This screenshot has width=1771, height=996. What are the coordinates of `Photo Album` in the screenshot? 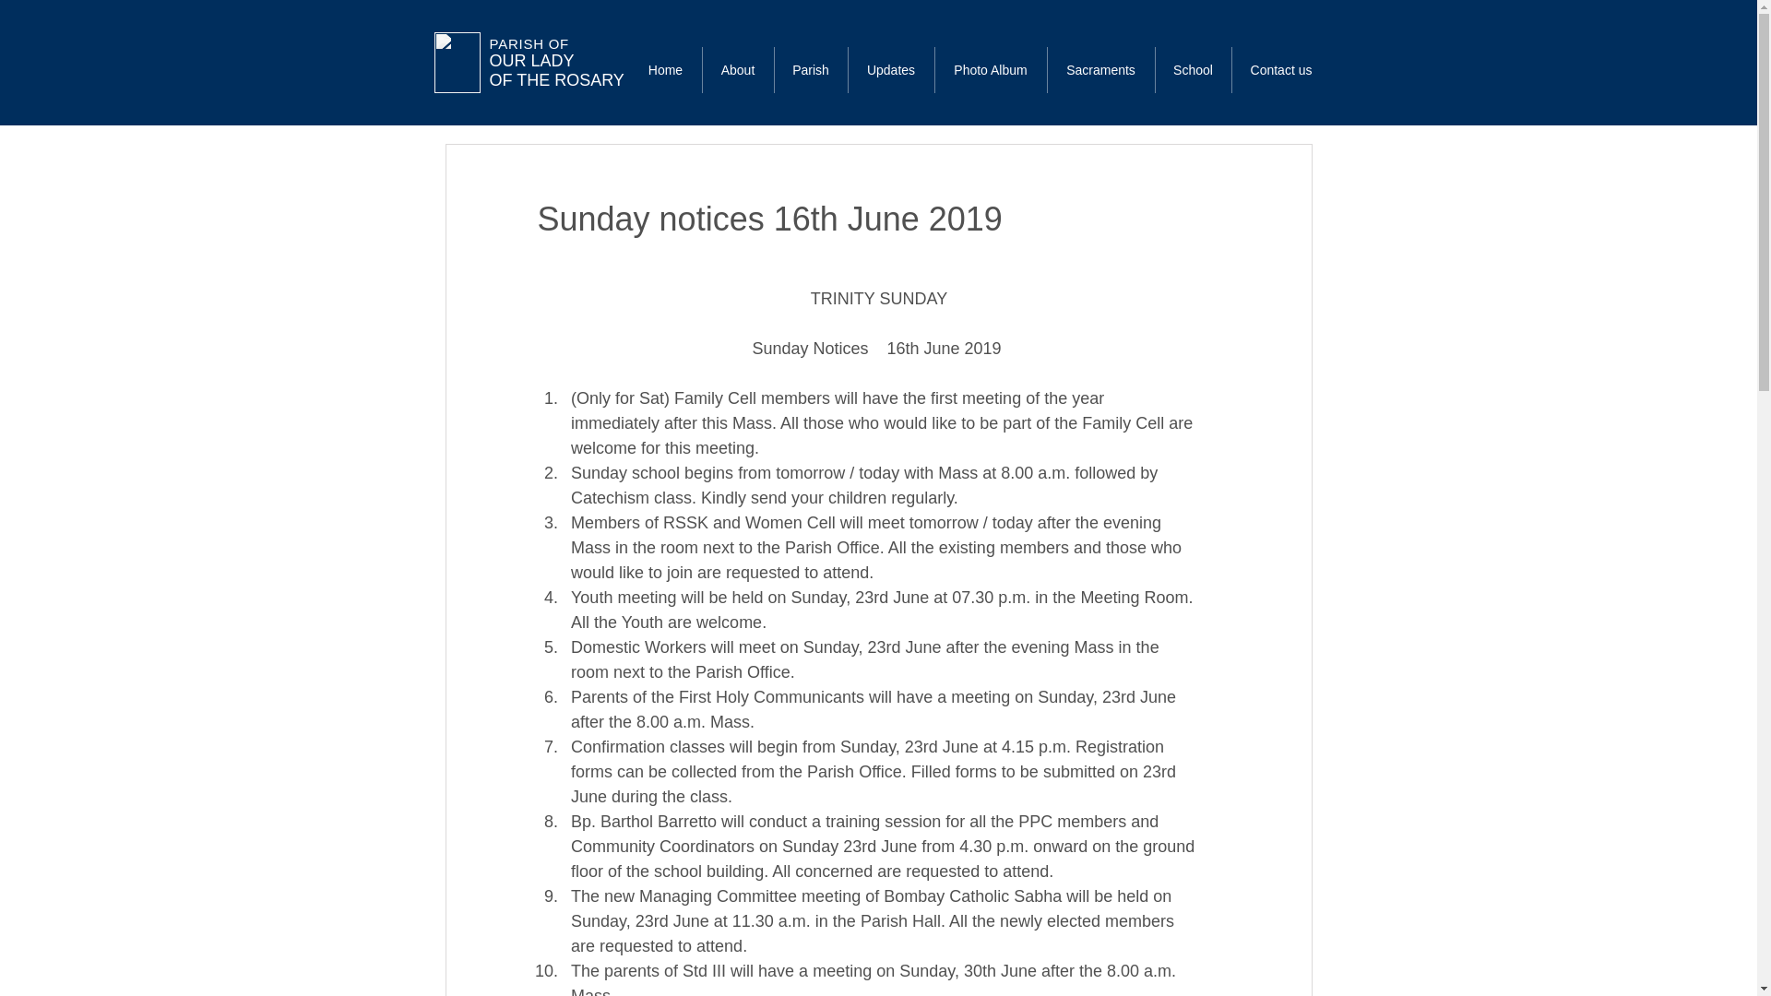 It's located at (555, 62).